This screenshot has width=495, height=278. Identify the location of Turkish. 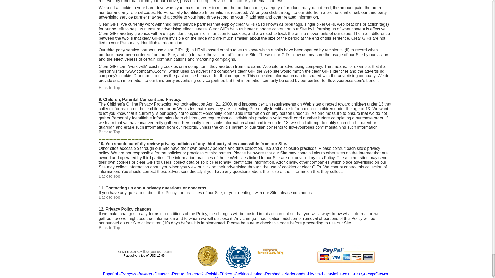
(226, 274).